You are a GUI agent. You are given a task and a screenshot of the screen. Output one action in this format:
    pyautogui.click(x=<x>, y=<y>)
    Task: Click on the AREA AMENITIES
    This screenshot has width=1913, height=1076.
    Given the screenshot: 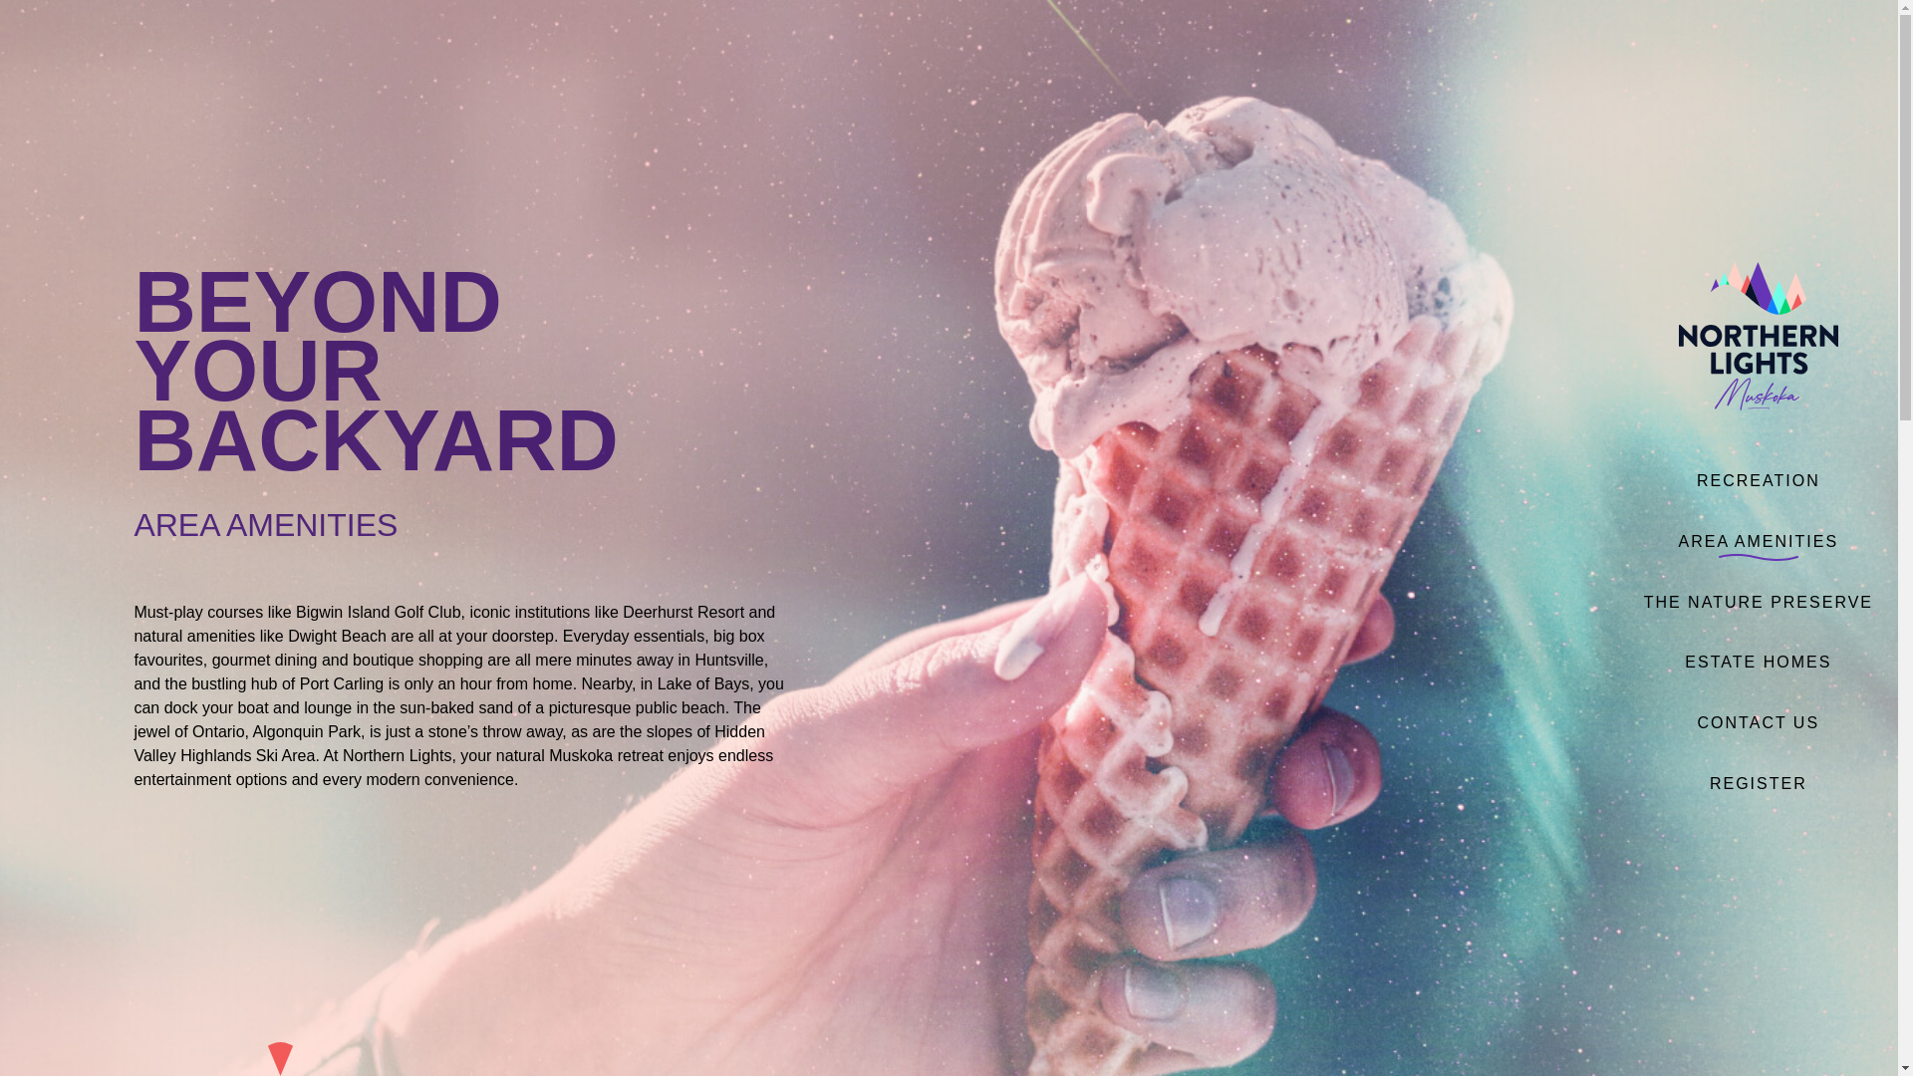 What is the action you would take?
    pyautogui.click(x=1758, y=541)
    